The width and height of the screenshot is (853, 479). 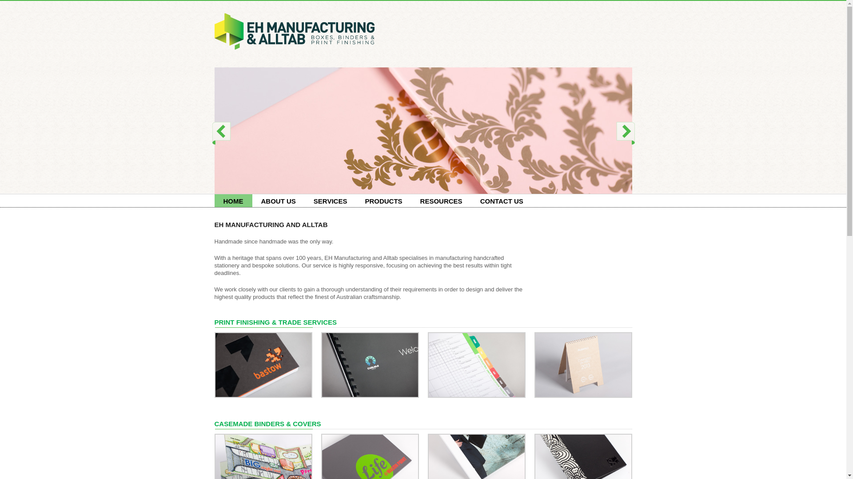 What do you see at coordinates (476, 365) in the screenshot?
I see `Re-enforced Spines on Tab Dividers, Hospital Sheets, etc.` at bounding box center [476, 365].